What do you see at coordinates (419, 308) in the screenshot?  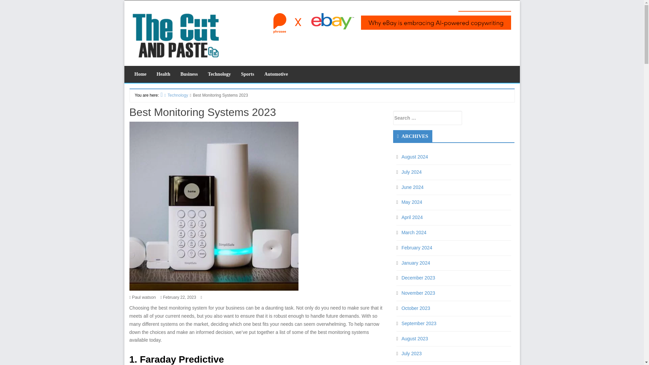 I see `September 2023` at bounding box center [419, 308].